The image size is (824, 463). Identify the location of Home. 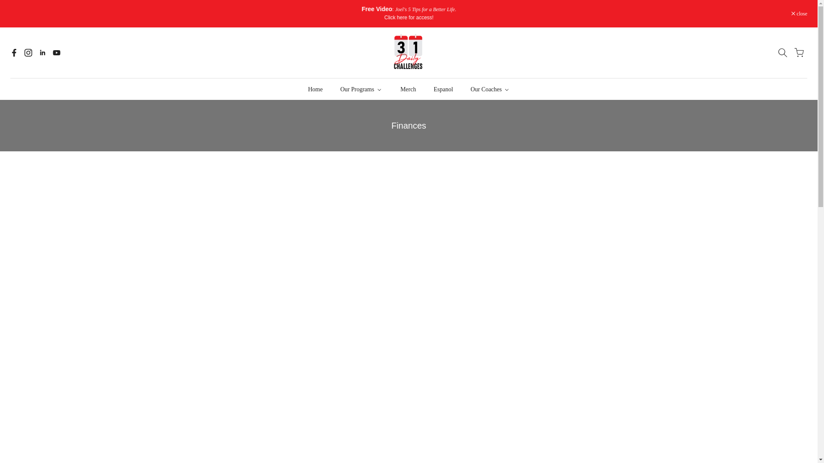
(315, 89).